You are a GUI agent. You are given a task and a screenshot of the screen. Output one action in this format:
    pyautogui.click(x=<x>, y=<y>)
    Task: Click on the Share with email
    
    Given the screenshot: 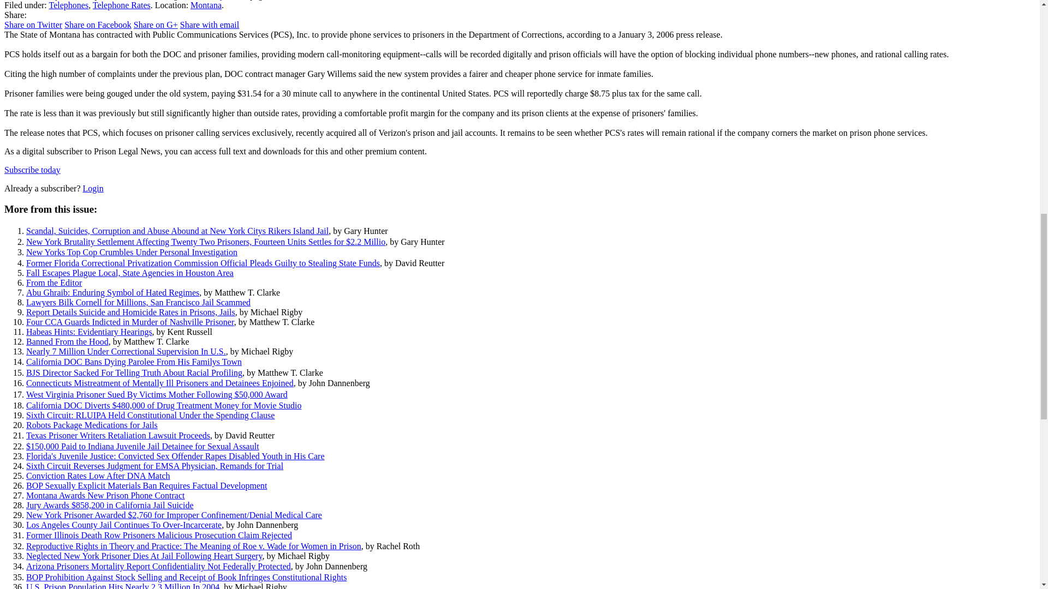 What is the action you would take?
    pyautogui.click(x=210, y=25)
    